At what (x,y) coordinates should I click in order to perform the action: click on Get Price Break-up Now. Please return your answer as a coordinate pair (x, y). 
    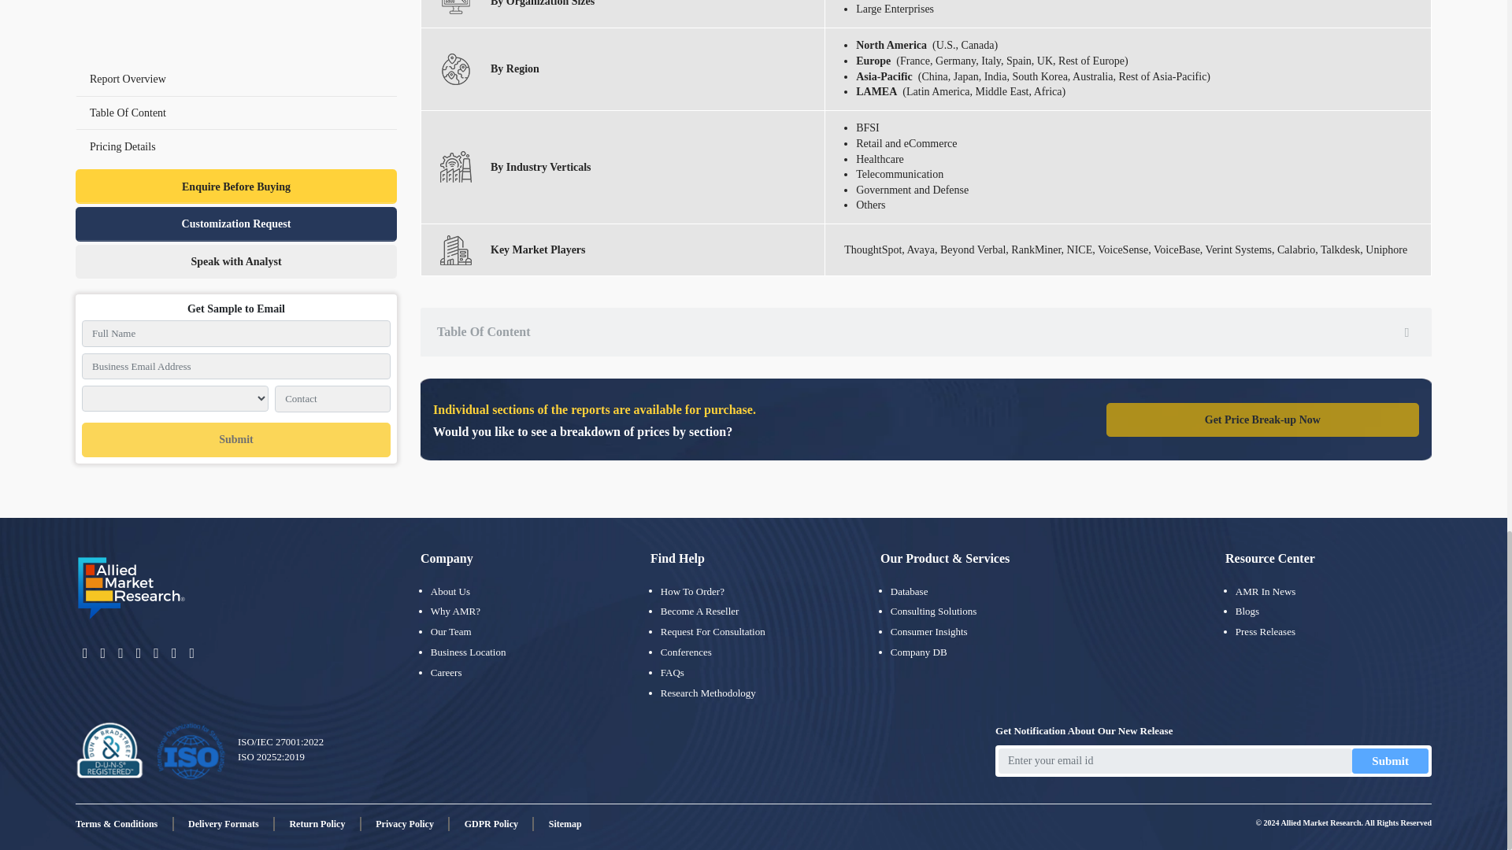
    Looking at the image, I should click on (1263, 420).